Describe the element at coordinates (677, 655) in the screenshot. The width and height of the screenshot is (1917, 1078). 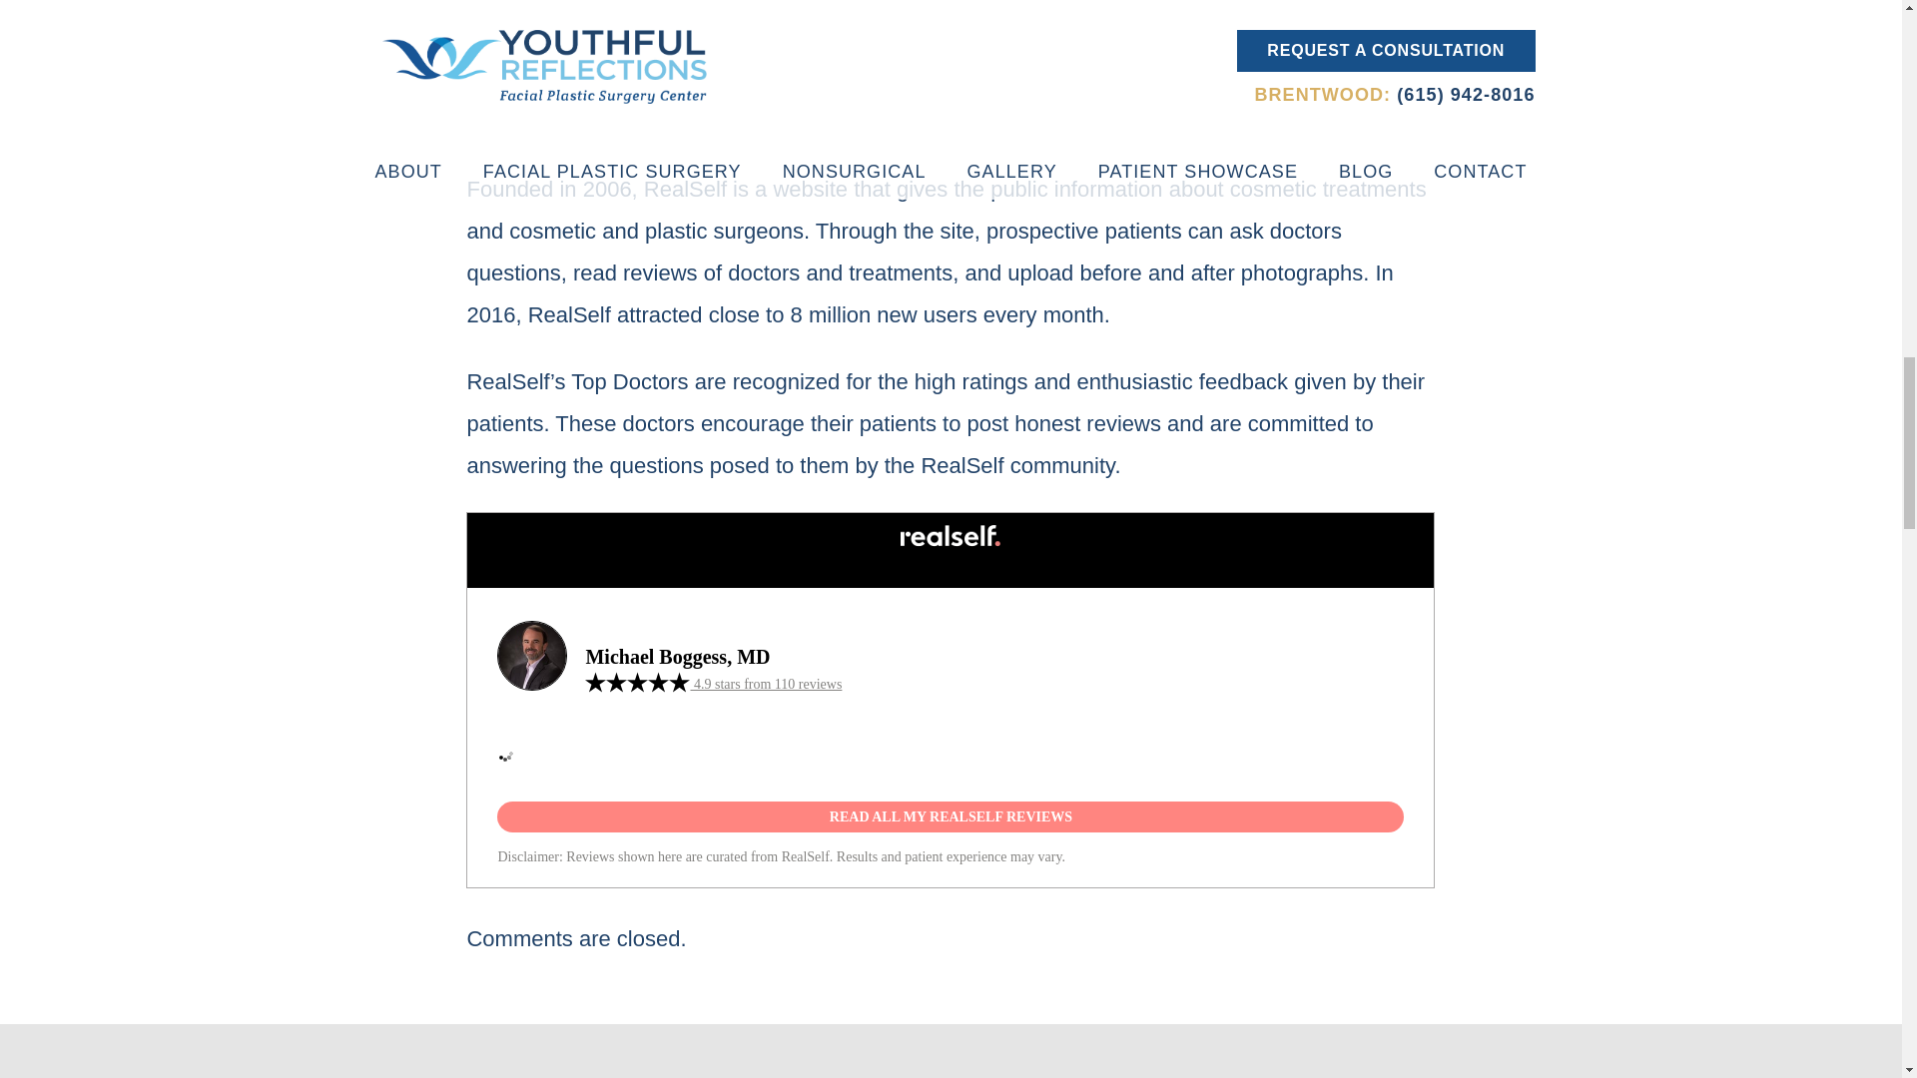
I see `Michael Boggess, MD` at that location.